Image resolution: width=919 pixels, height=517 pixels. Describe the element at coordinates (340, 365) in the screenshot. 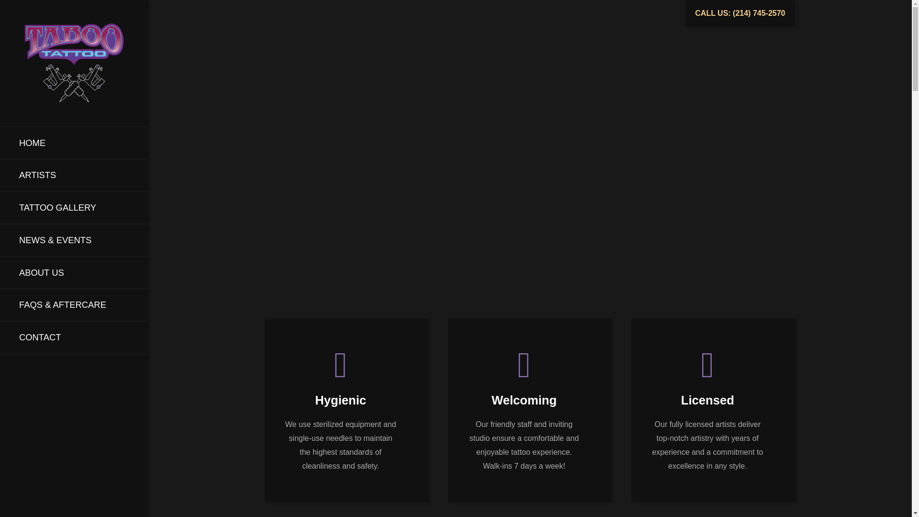

I see `Hygienic` at that location.